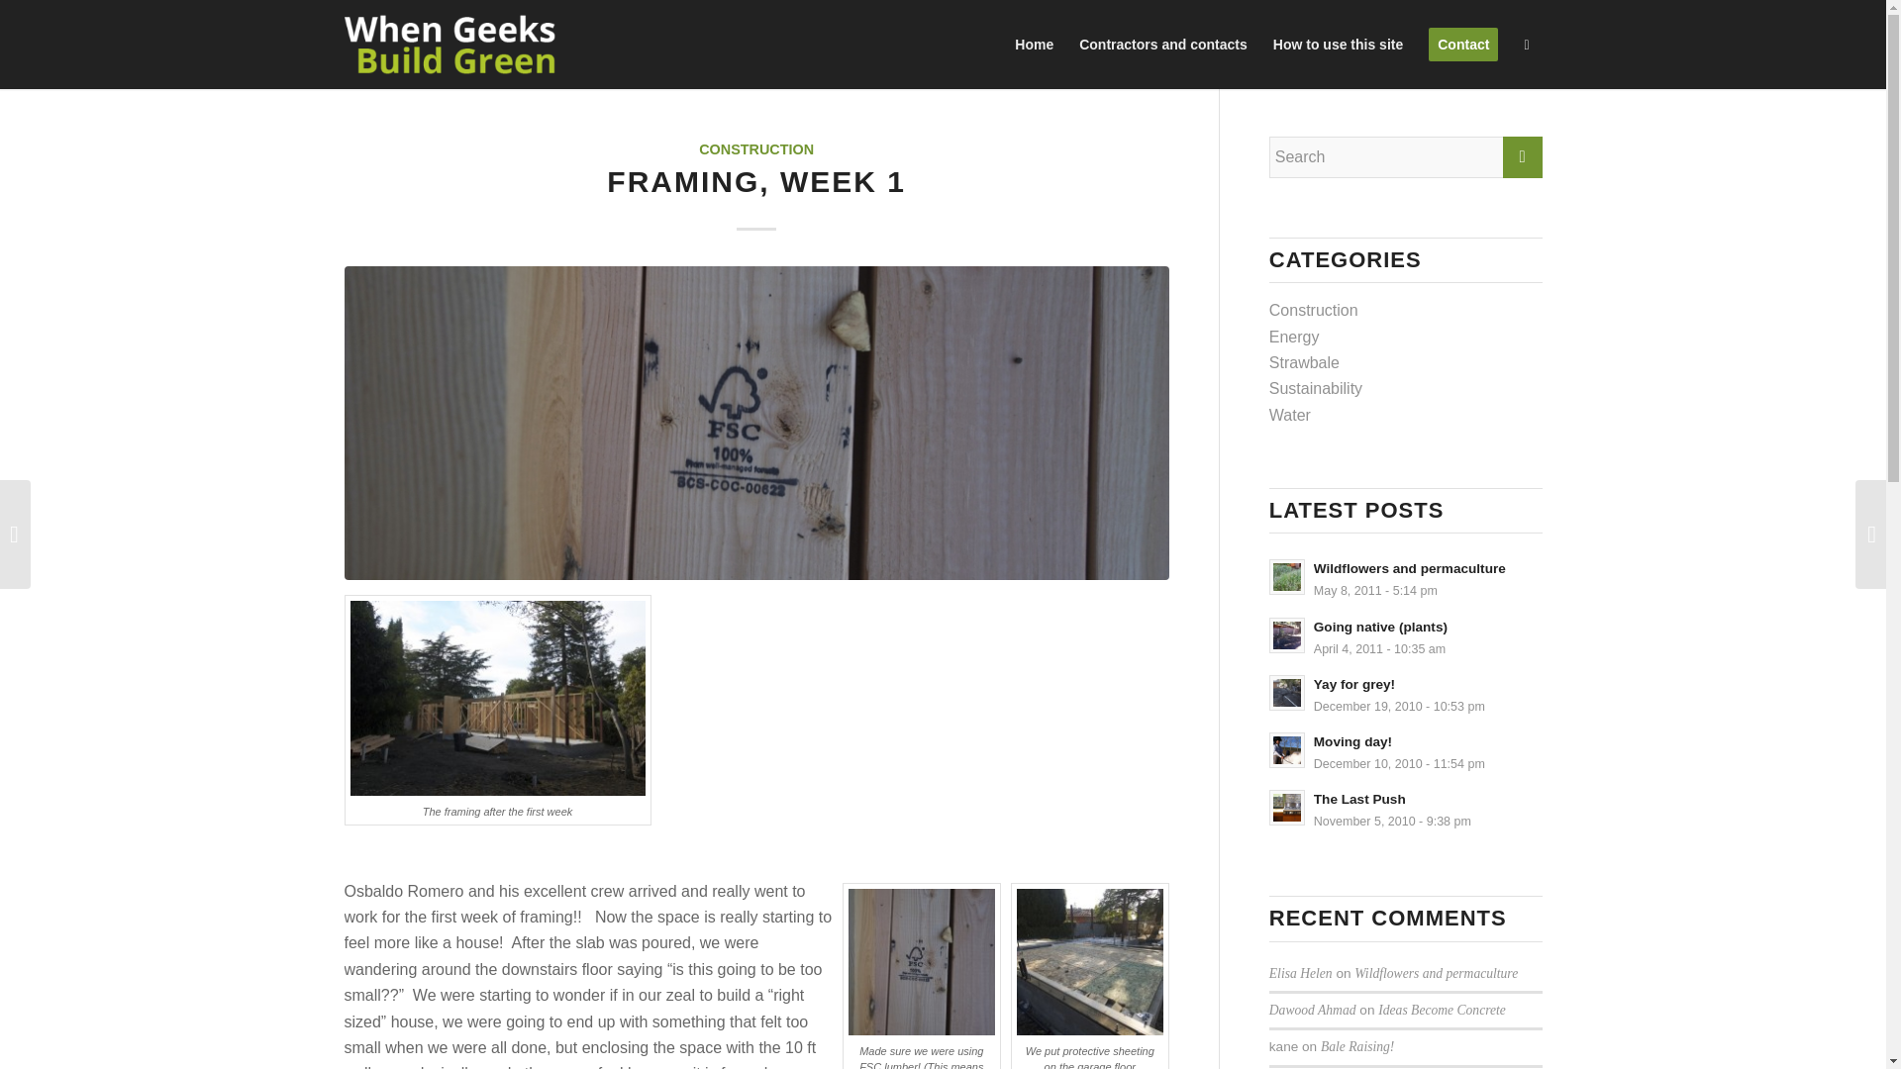 This screenshot has width=1901, height=1069. I want to click on Water, so click(1406, 752).